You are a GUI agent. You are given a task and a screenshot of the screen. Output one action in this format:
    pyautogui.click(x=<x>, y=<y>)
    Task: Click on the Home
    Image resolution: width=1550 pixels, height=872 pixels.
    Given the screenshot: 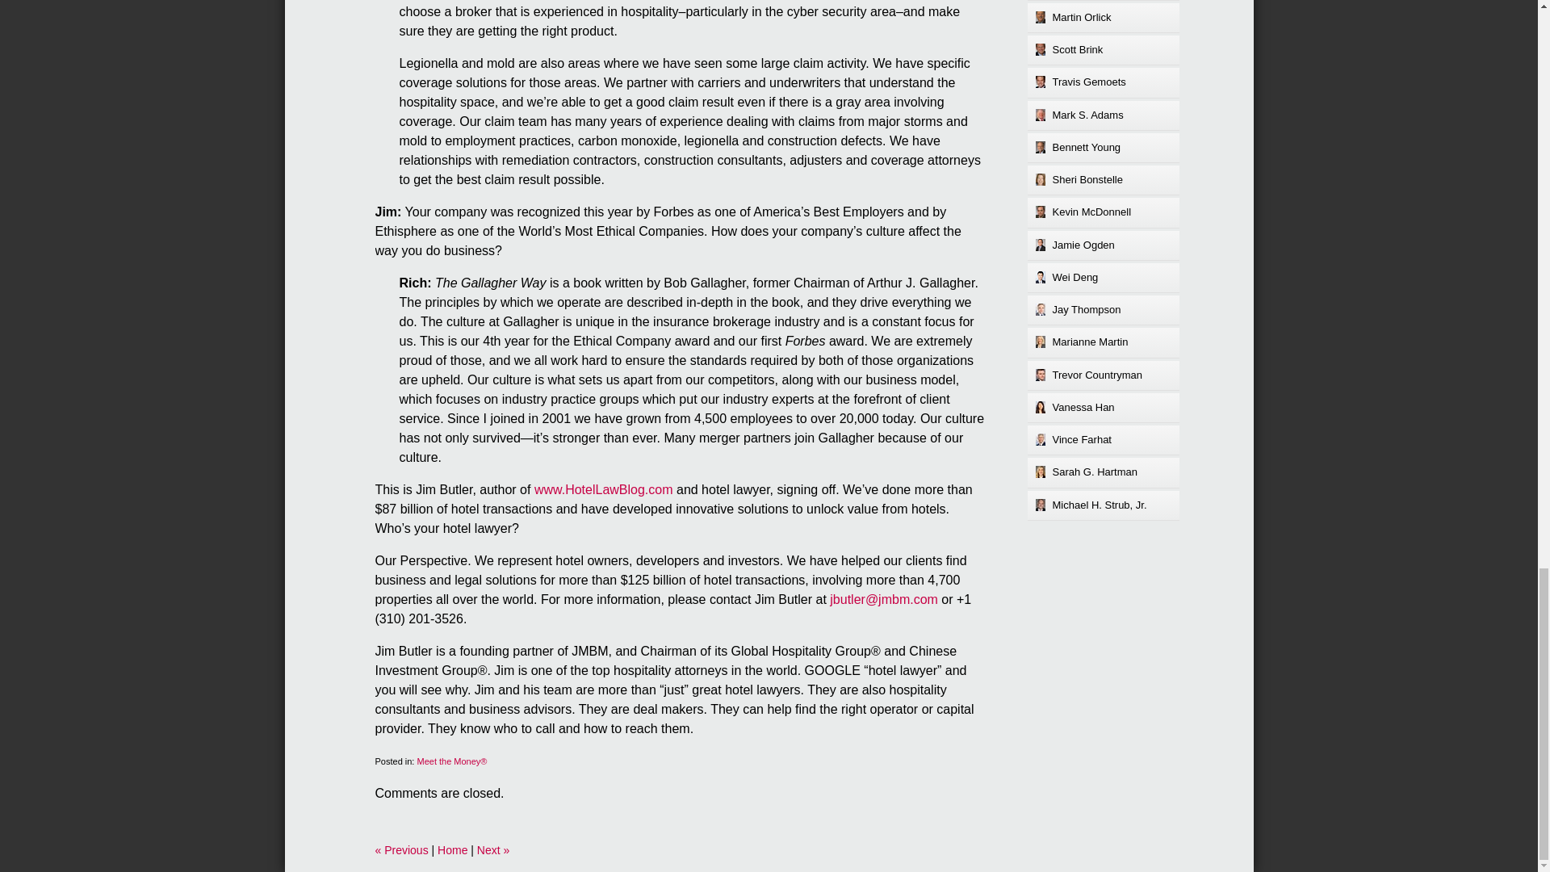 What is the action you would take?
    pyautogui.click(x=452, y=849)
    